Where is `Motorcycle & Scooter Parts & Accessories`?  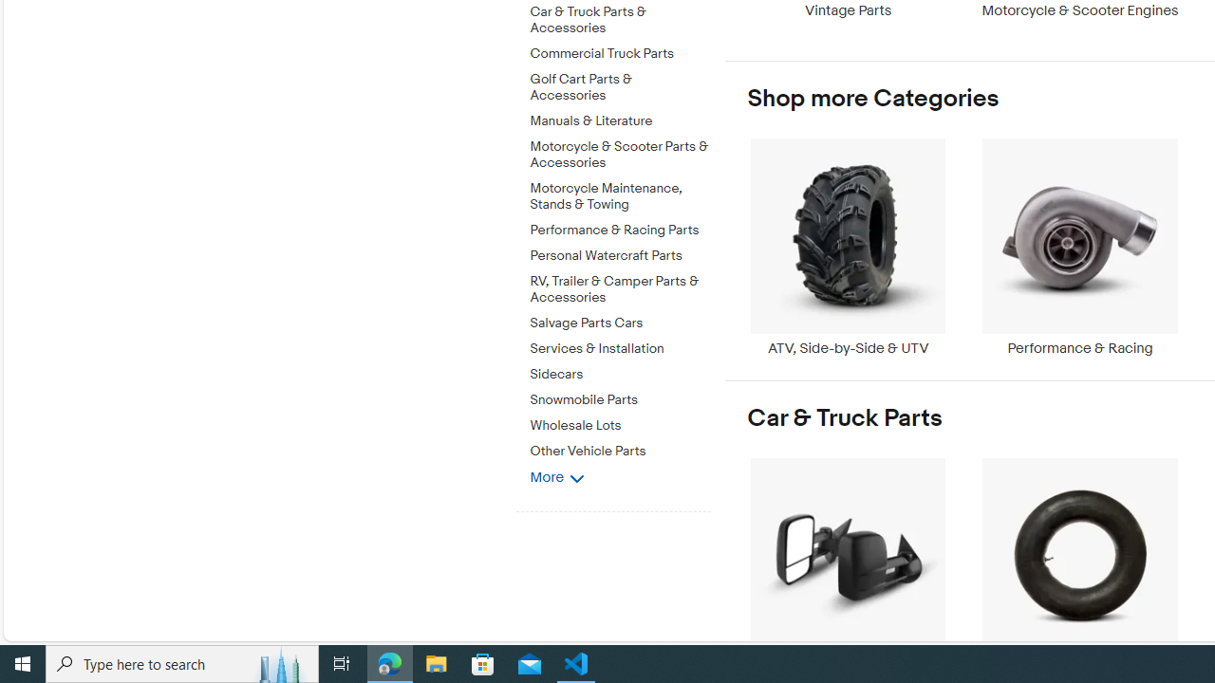
Motorcycle & Scooter Parts & Accessories is located at coordinates (620, 152).